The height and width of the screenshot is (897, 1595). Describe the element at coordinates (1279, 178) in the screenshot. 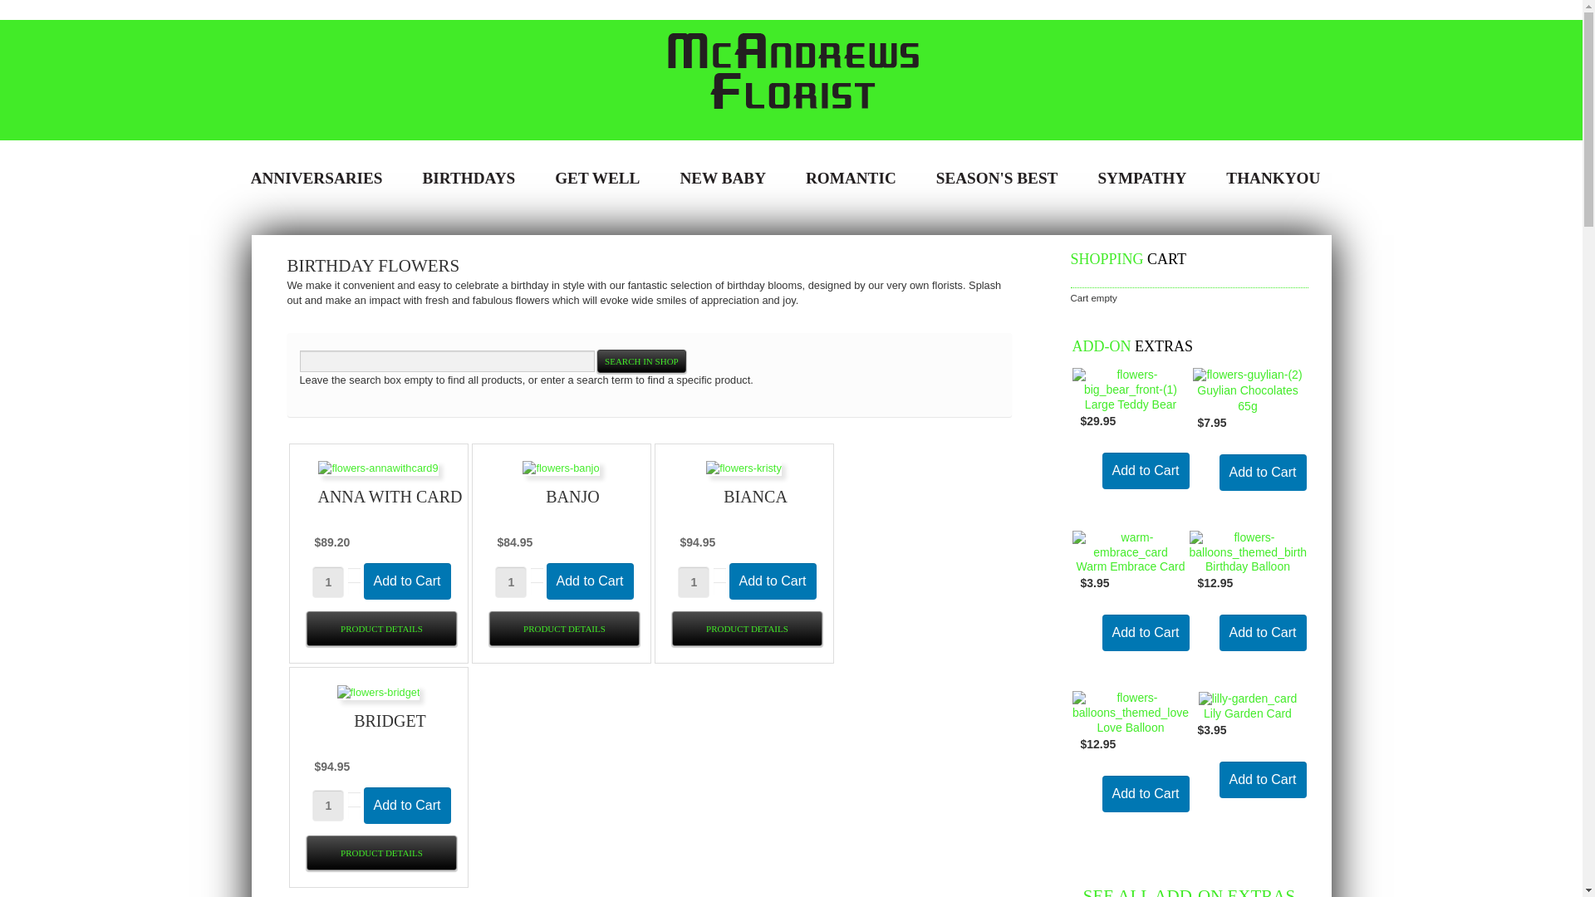

I see `THANKYOU` at that location.